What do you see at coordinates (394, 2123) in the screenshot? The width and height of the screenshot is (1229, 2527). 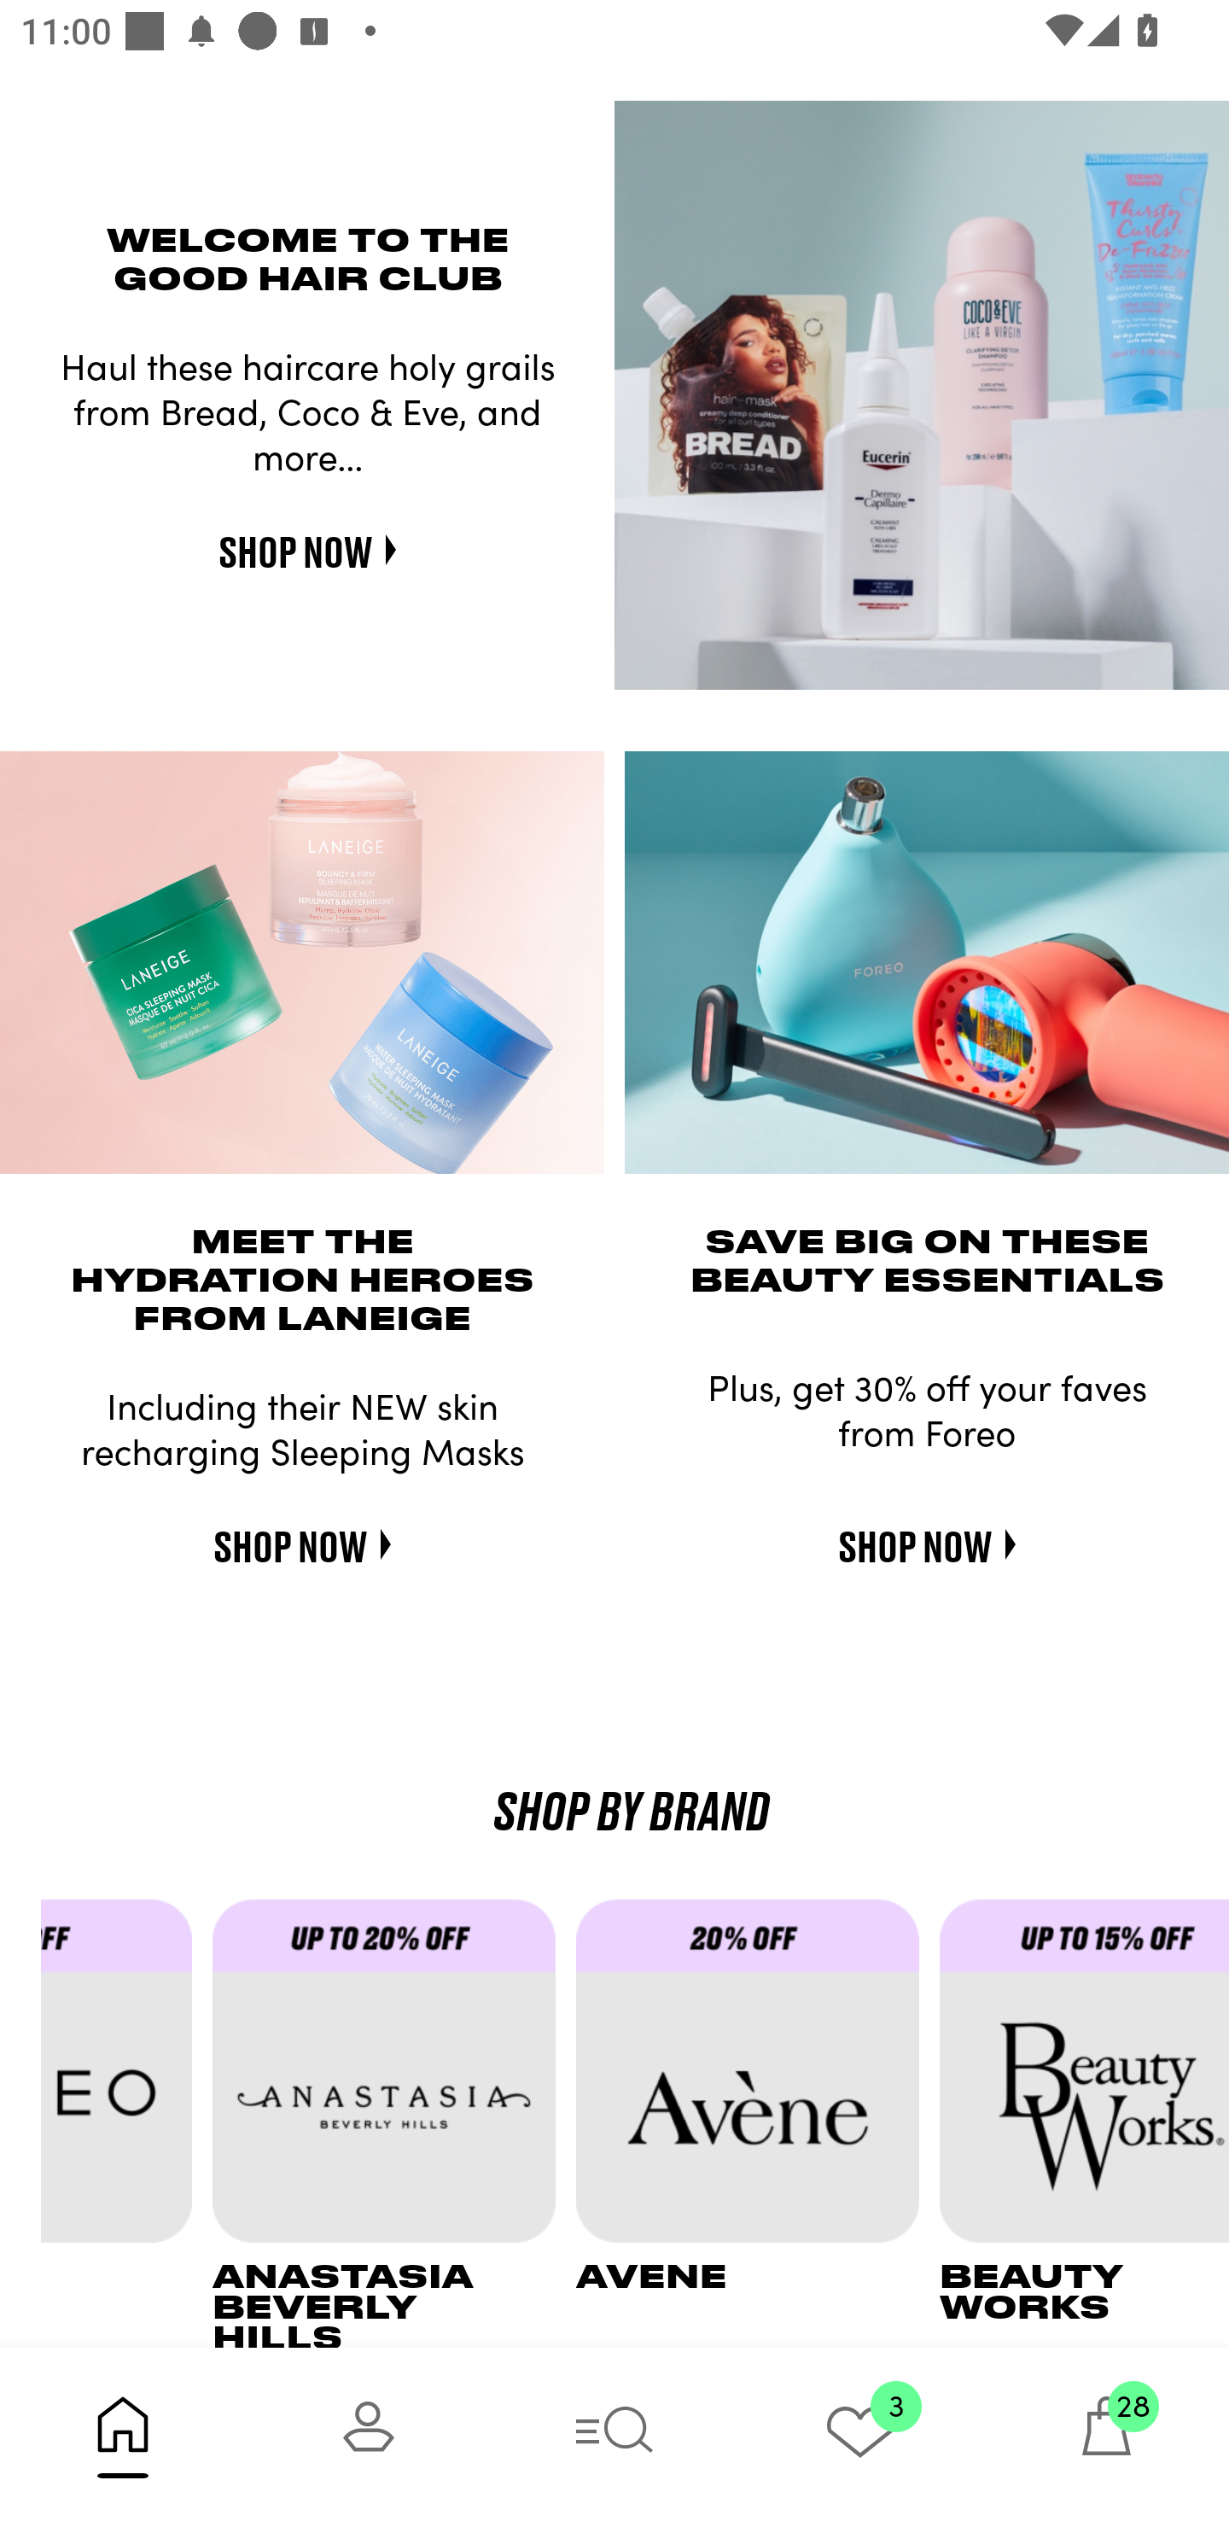 I see `ANASTASIA BEVERLY HILLS` at bounding box center [394, 2123].